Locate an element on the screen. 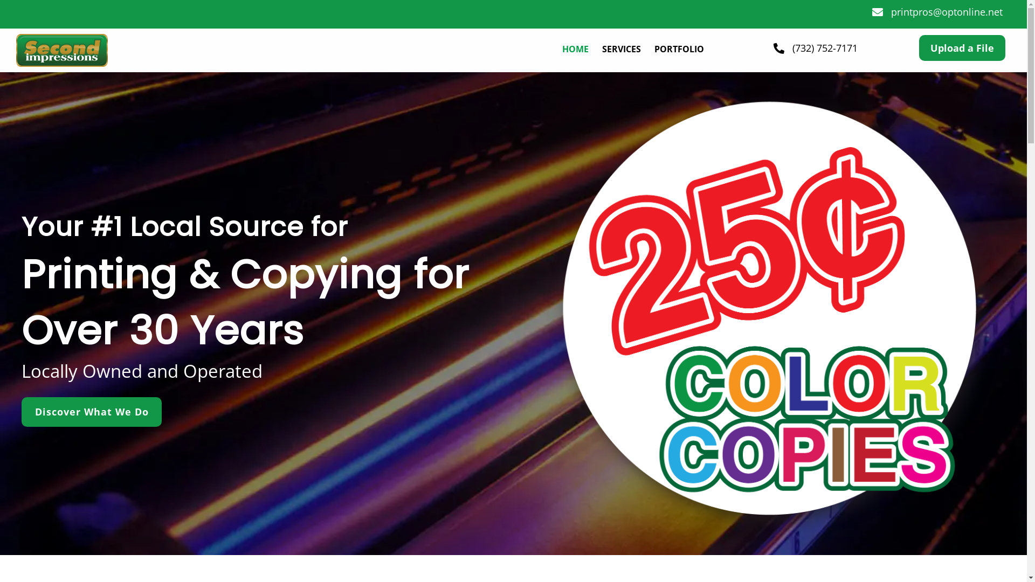 Image resolution: width=1035 pixels, height=582 pixels. Upload a File is located at coordinates (962, 48).